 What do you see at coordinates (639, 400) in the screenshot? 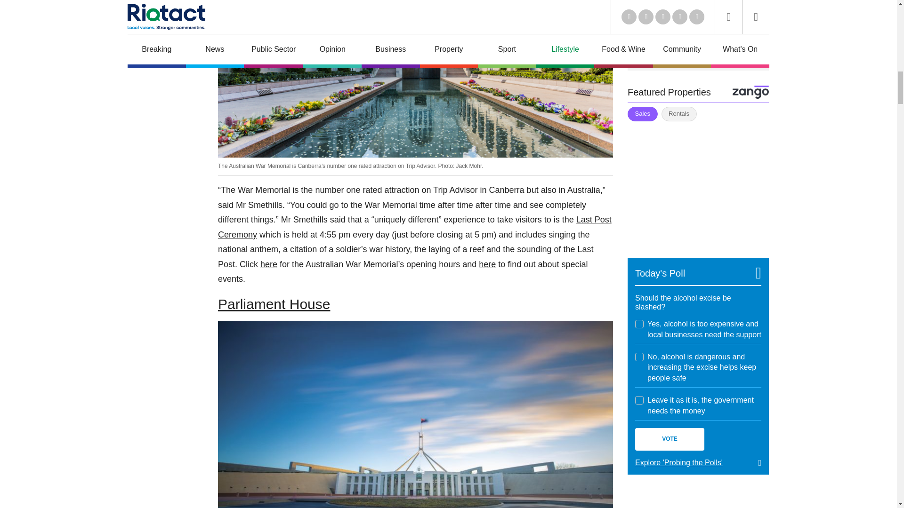
I see `2048` at bounding box center [639, 400].